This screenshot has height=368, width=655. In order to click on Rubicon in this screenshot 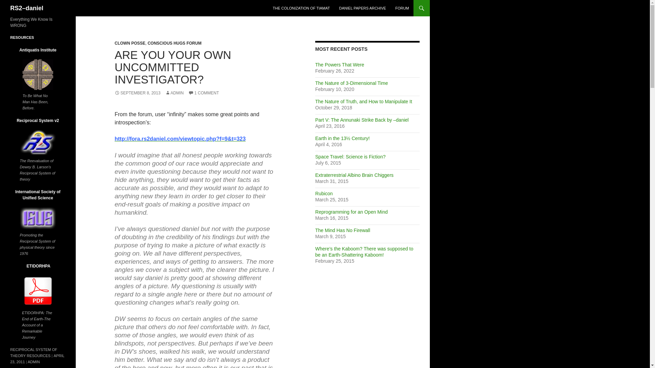, I will do `click(324, 194)`.